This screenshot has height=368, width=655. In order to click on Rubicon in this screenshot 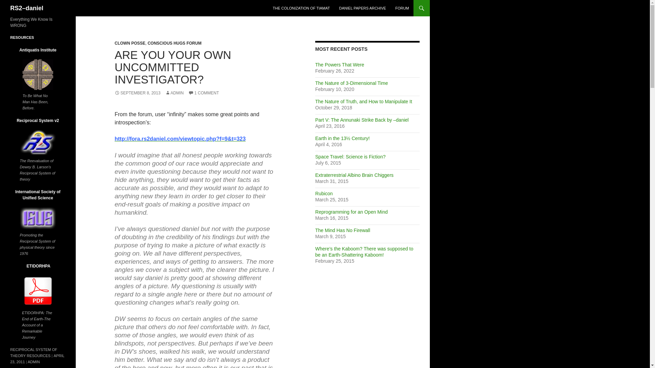, I will do `click(324, 194)`.